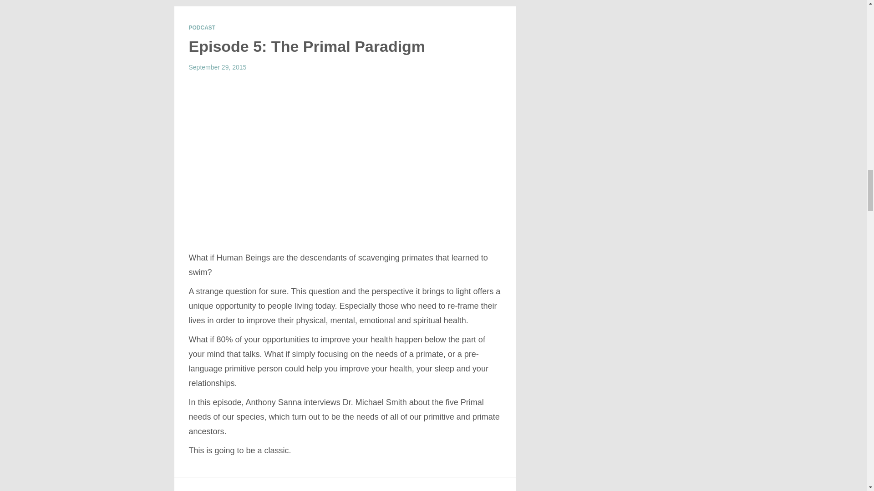 Image resolution: width=874 pixels, height=491 pixels. Describe the element at coordinates (202, 28) in the screenshot. I see `PODCAST` at that location.